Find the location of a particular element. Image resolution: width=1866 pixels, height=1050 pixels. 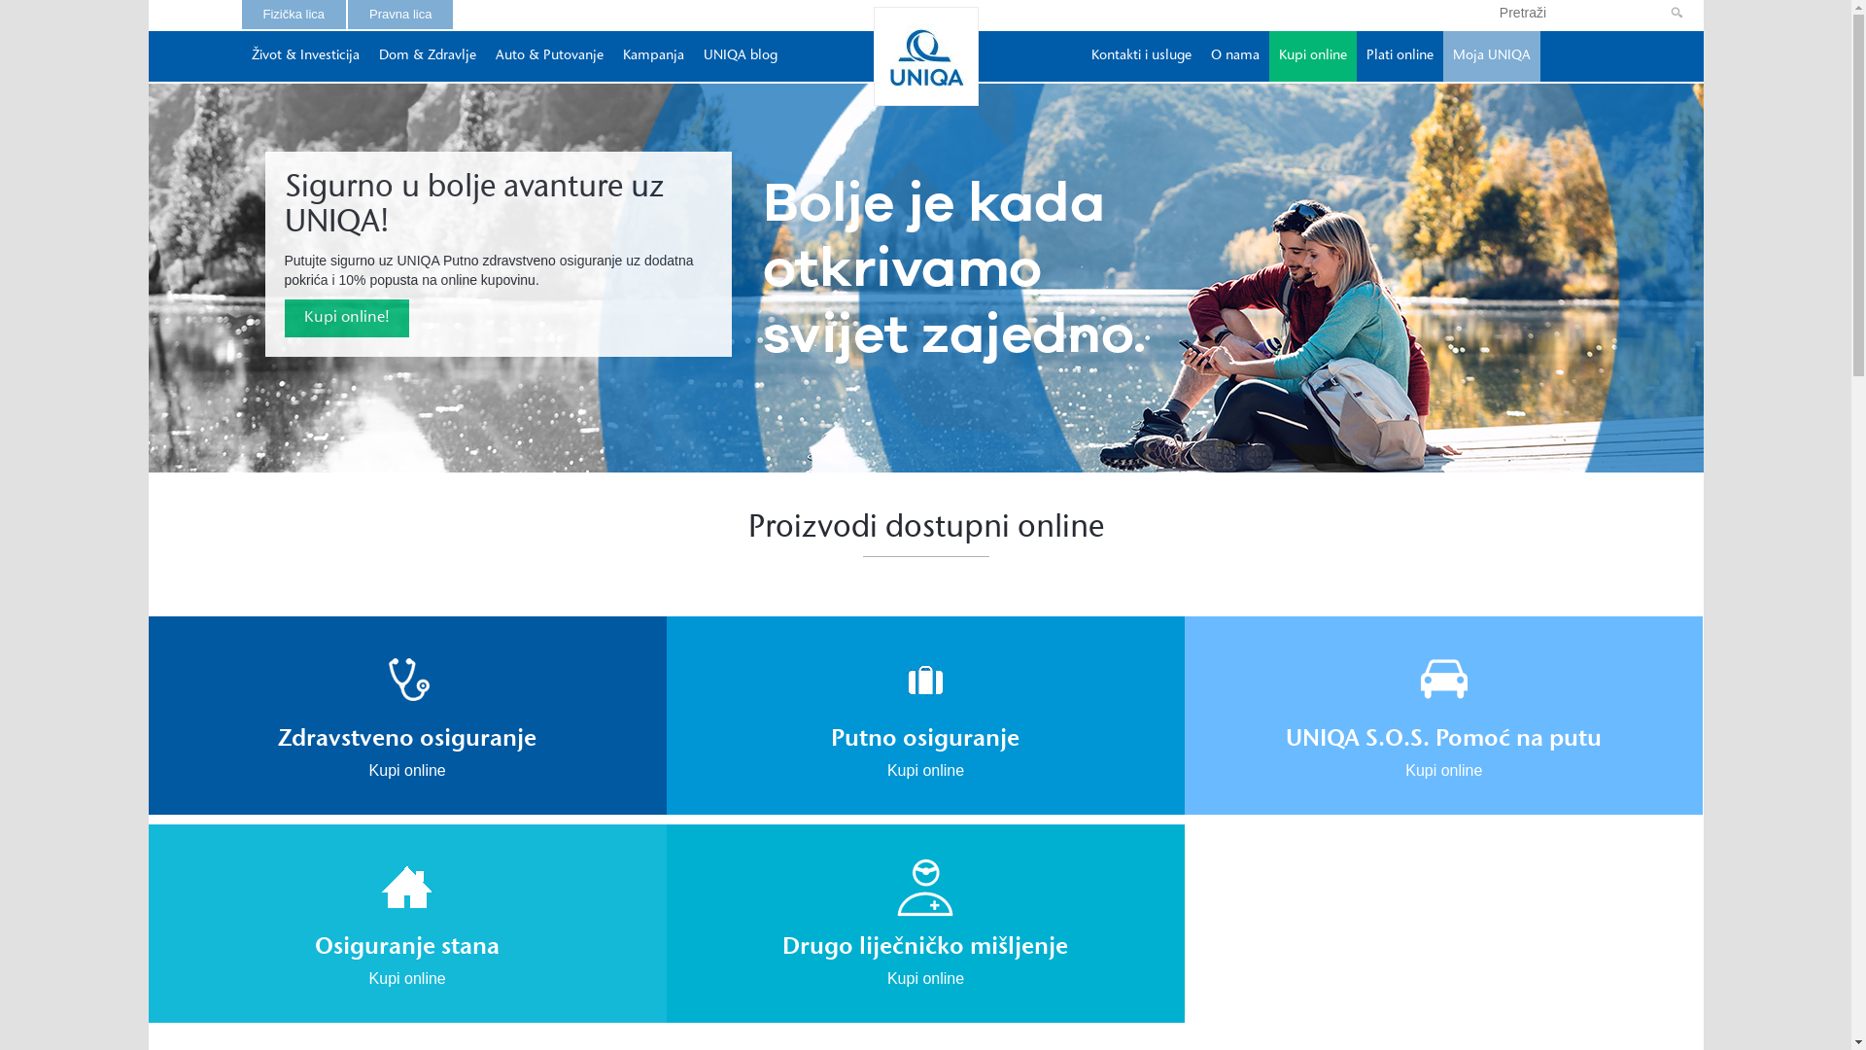

Pravna lica is located at coordinates (400, 15).